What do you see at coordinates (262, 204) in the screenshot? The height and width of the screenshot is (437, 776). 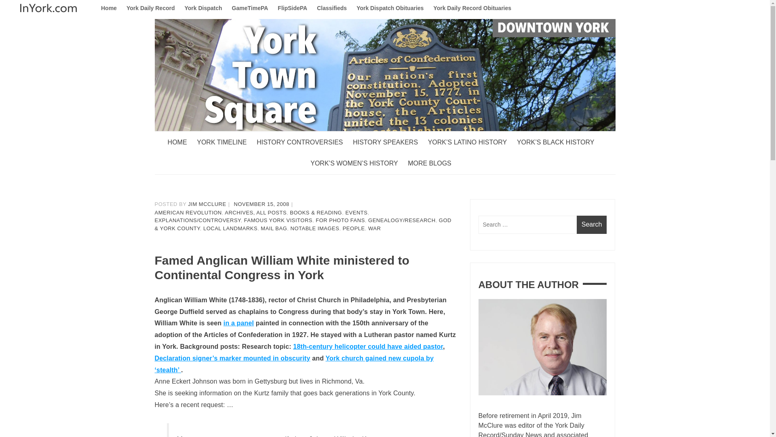 I see `NOVEMBER 15, 2008` at bounding box center [262, 204].